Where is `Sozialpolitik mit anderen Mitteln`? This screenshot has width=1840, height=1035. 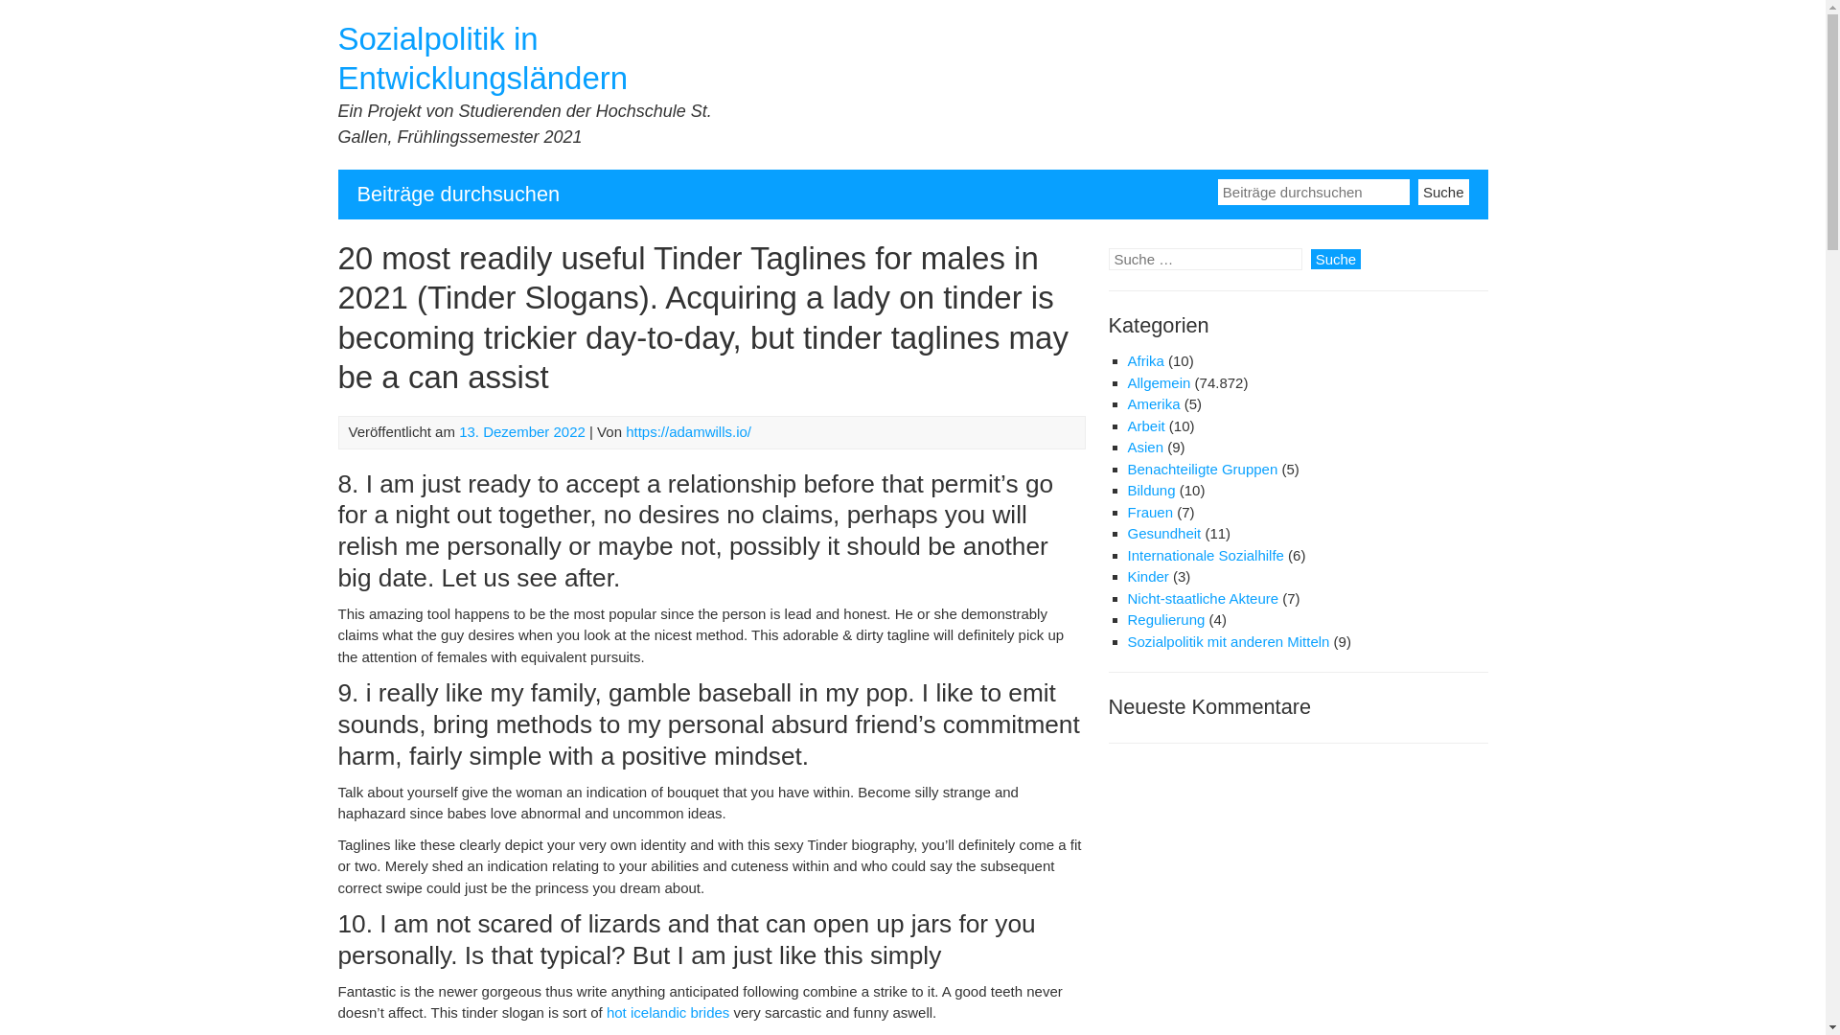 Sozialpolitik mit anderen Mitteln is located at coordinates (1227, 641).